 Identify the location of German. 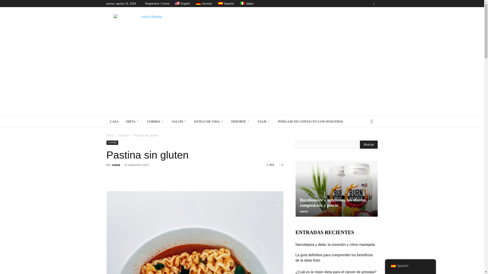
(198, 3).